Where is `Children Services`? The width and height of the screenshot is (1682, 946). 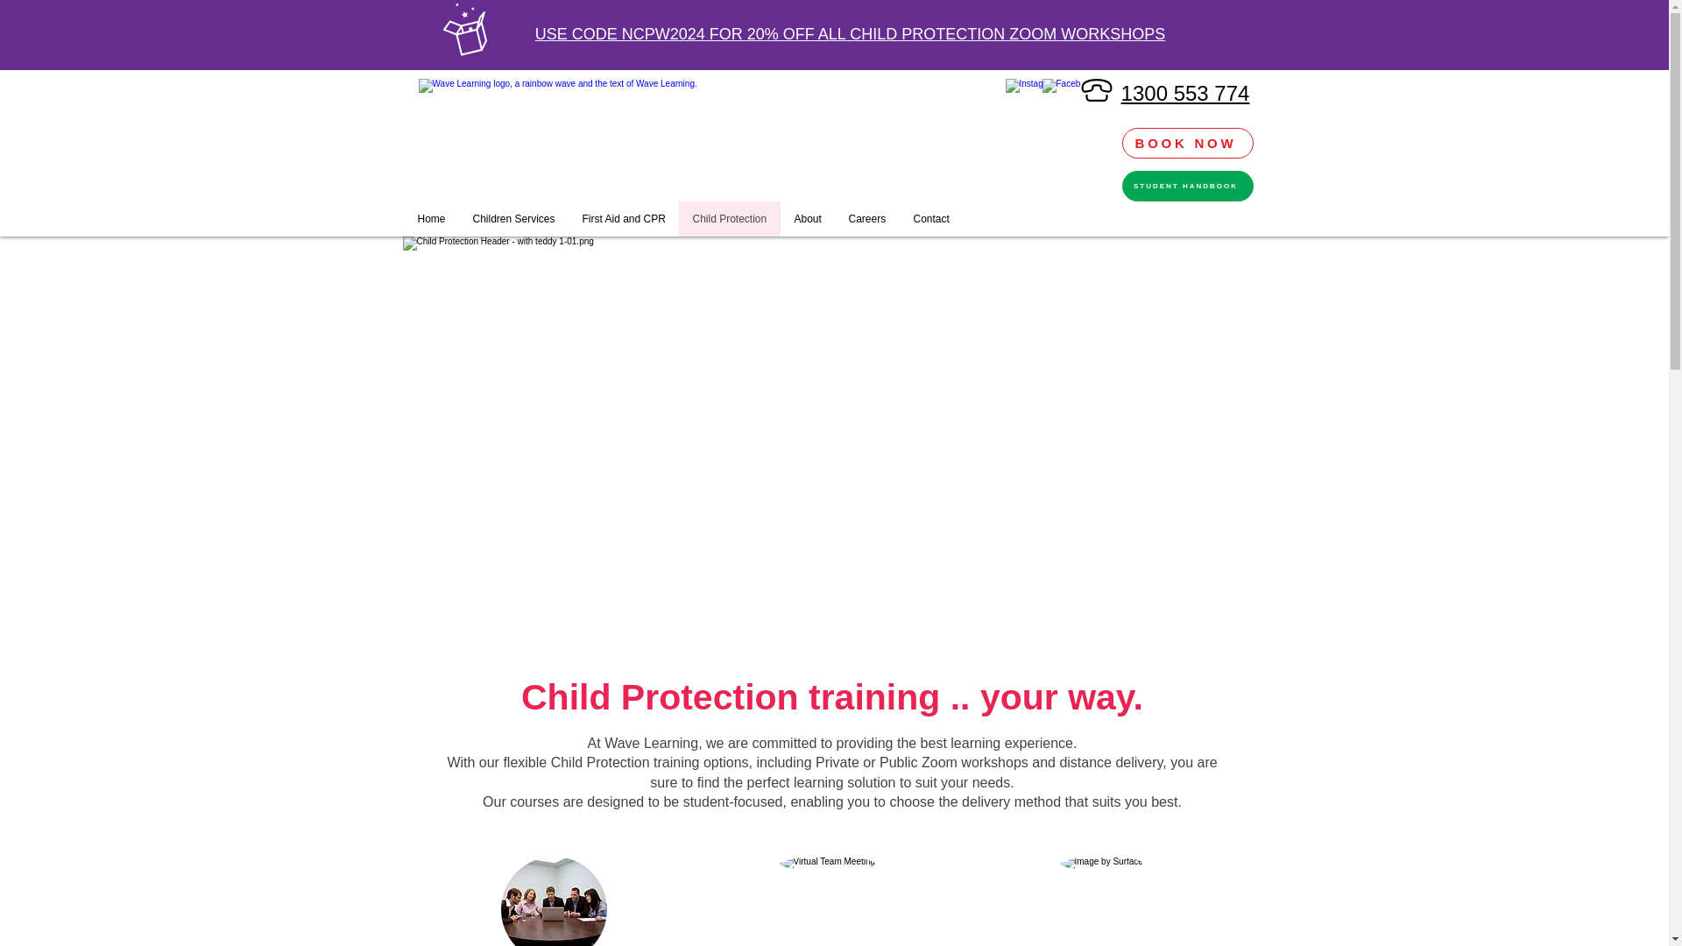
Children Services is located at coordinates (513, 219).